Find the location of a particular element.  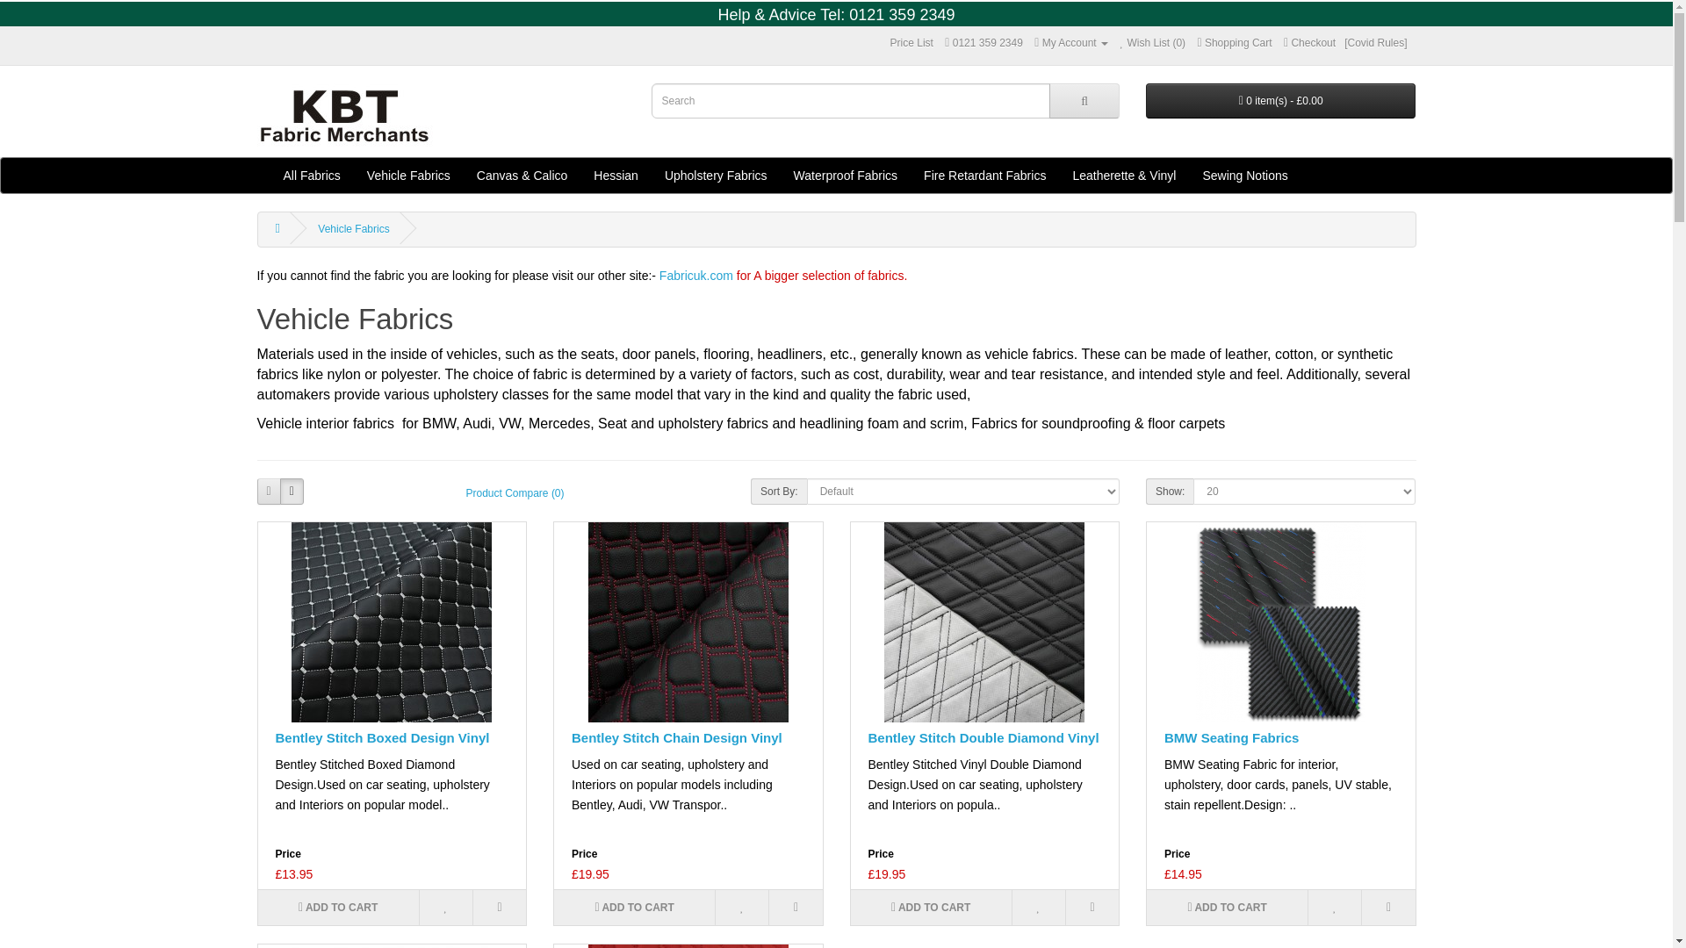

Bentley Stitch Double Diamond Vinyl is located at coordinates (983, 621).